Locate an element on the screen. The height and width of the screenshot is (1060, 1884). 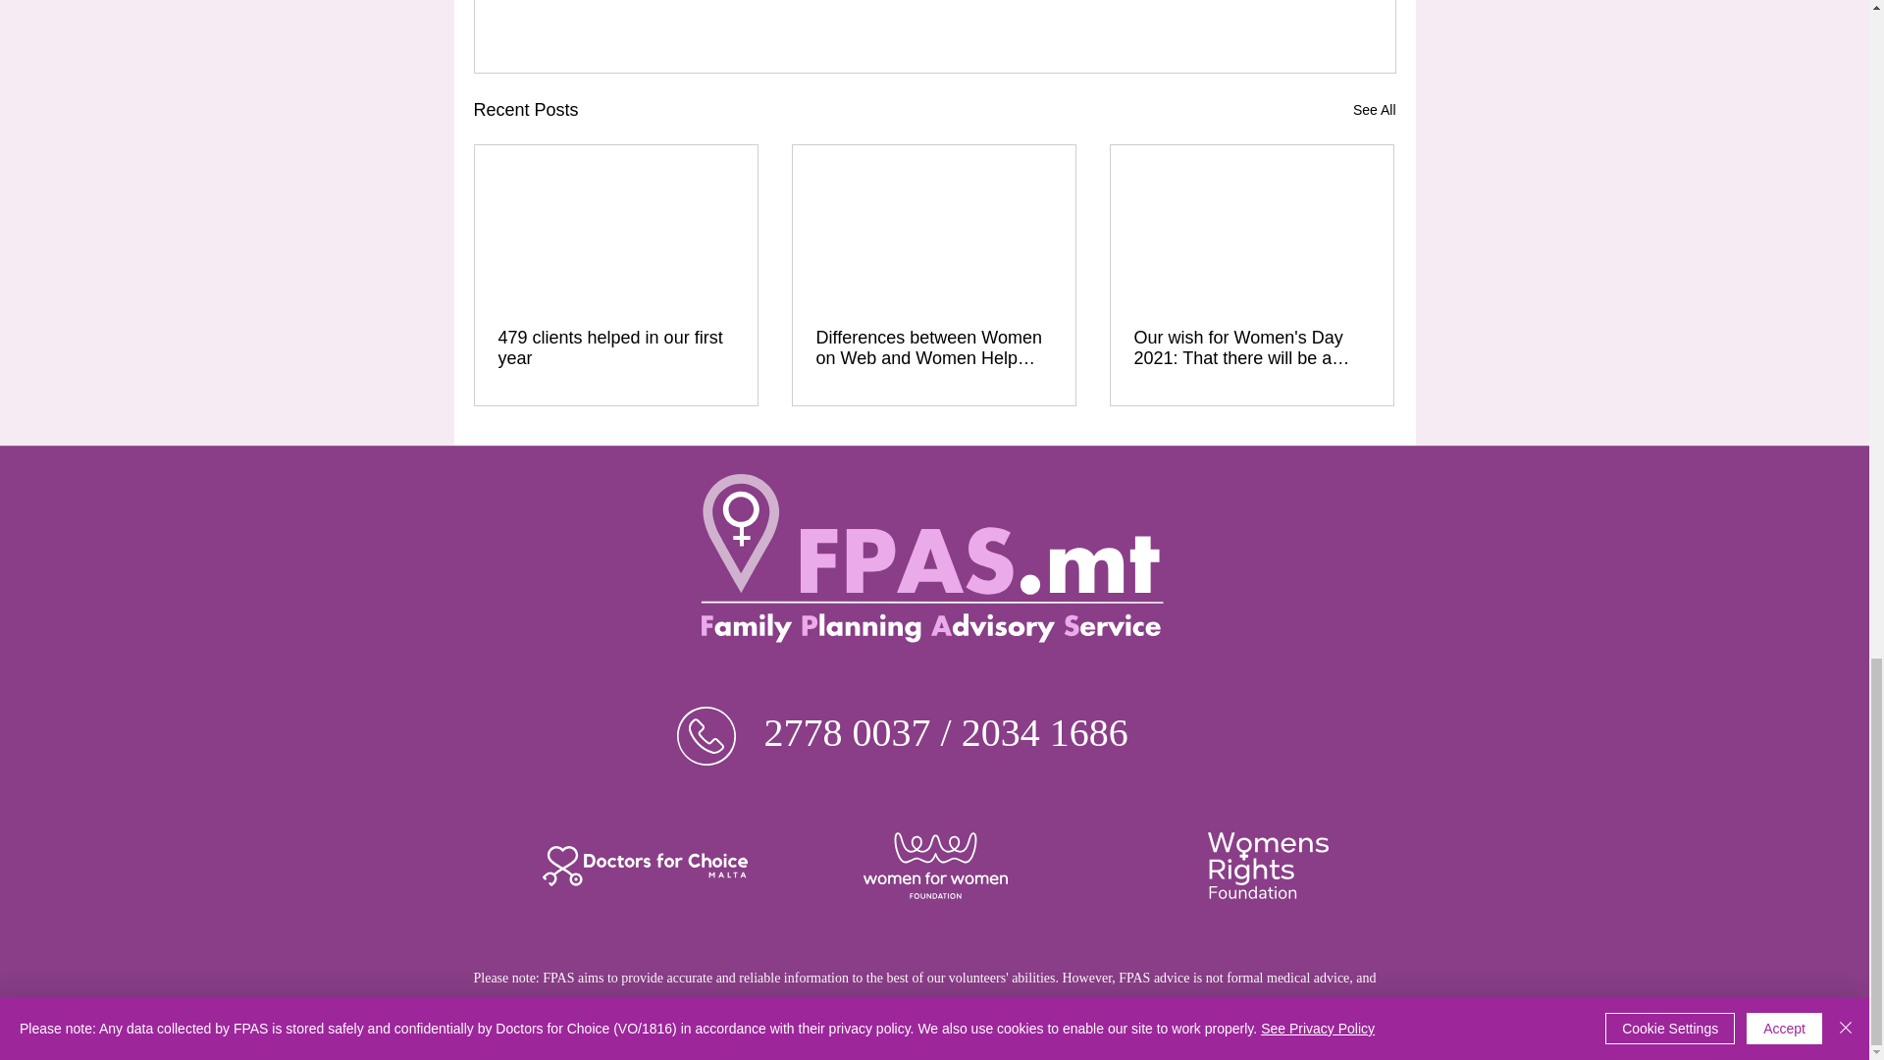
See All is located at coordinates (1374, 110).